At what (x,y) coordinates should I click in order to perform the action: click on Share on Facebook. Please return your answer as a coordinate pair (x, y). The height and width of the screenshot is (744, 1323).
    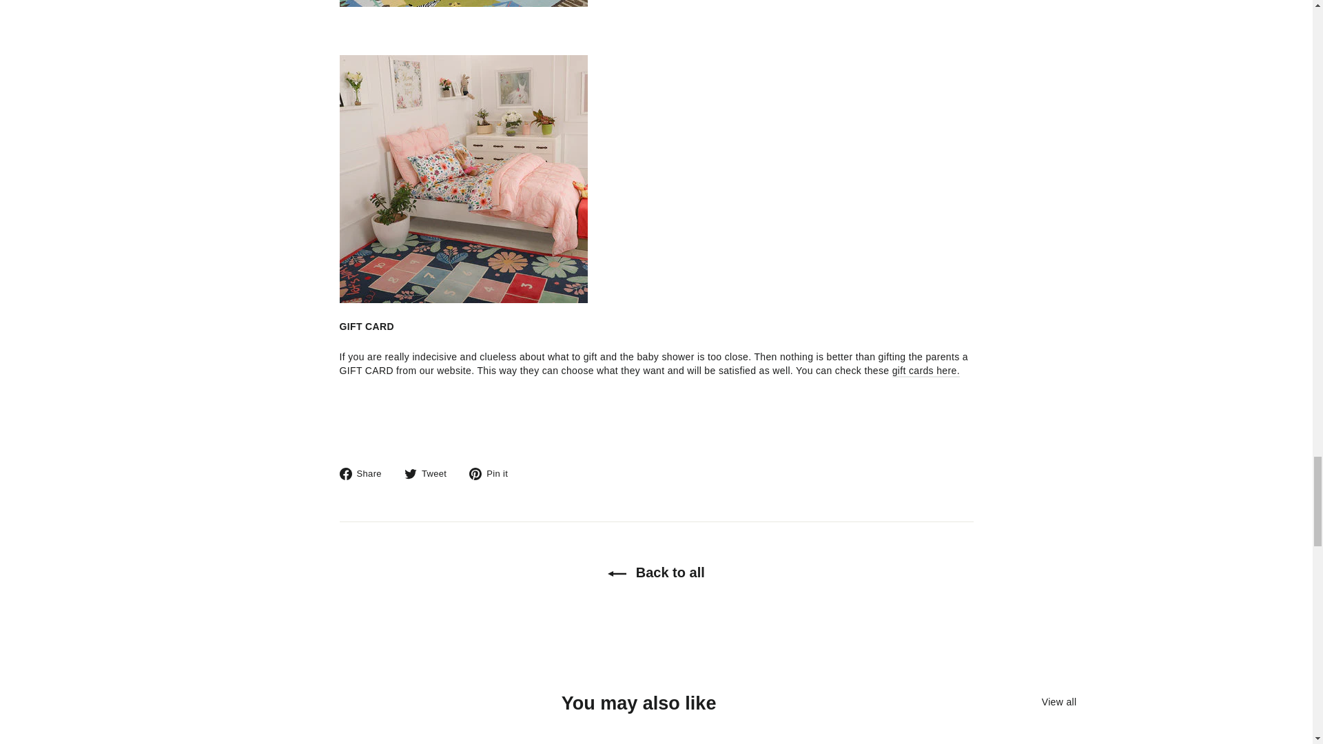
    Looking at the image, I should click on (365, 474).